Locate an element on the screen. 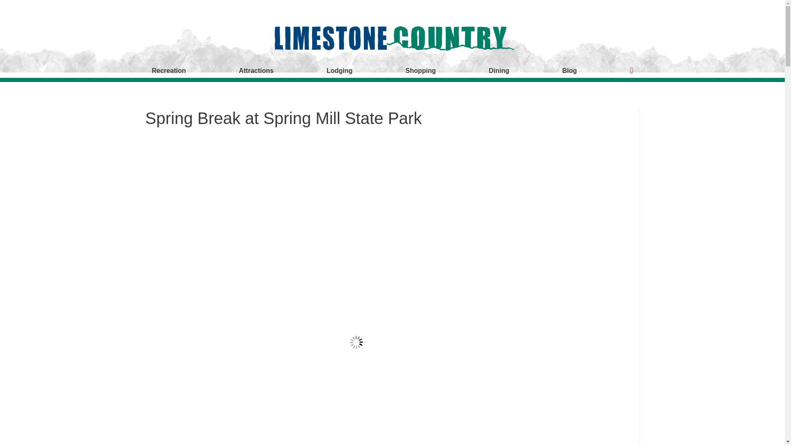 The height and width of the screenshot is (445, 791). Shopping is located at coordinates (420, 70).